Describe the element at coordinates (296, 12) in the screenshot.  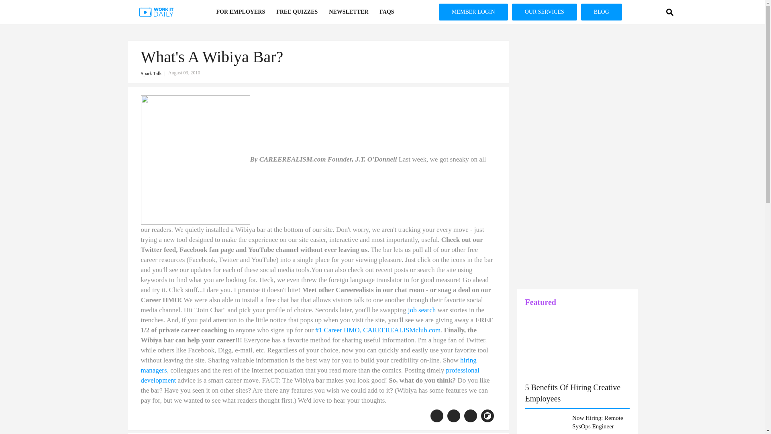
I see `FREE QUIZZES` at that location.